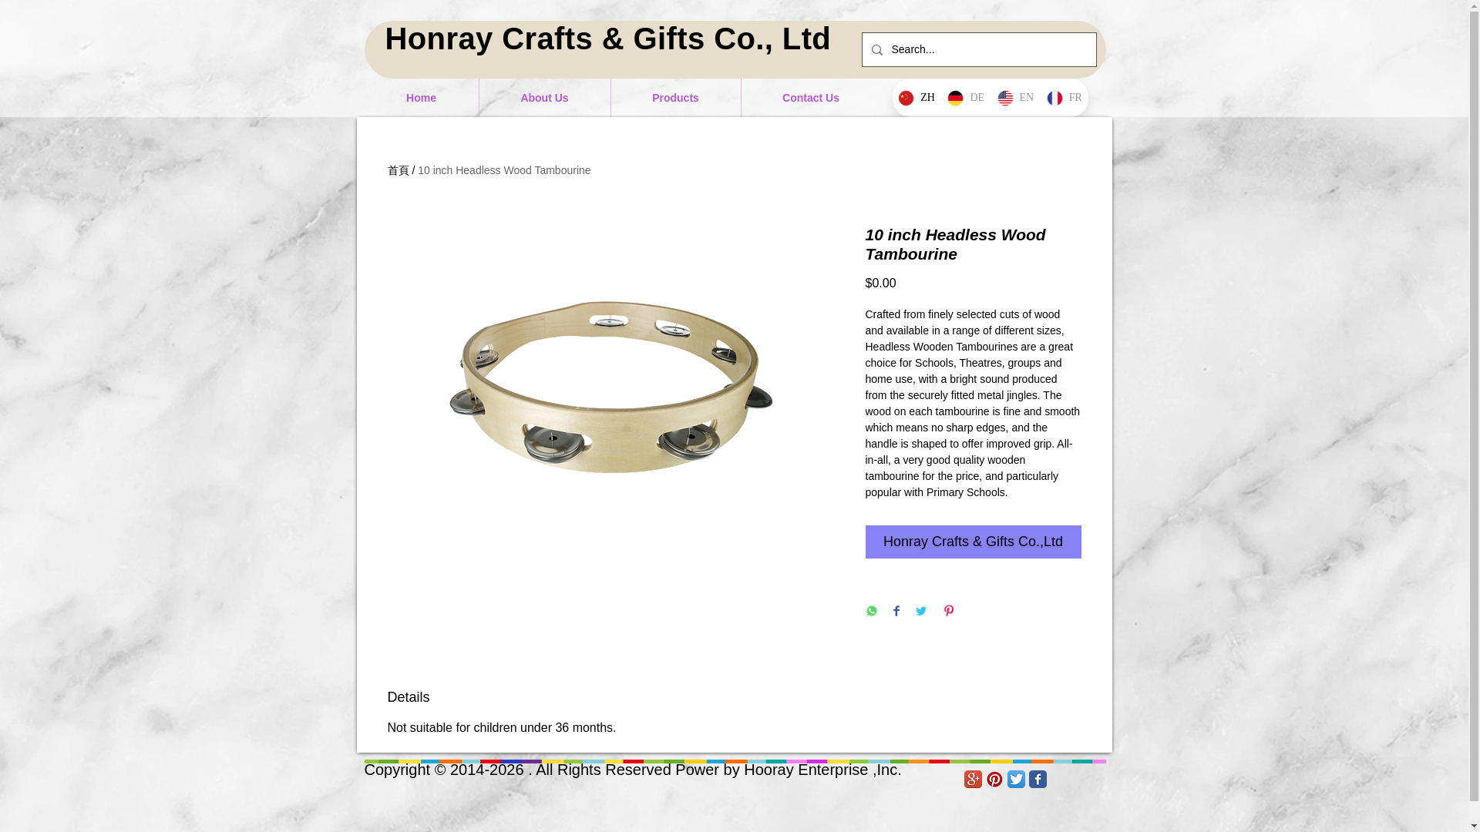 The width and height of the screenshot is (1480, 832). Describe the element at coordinates (1064, 97) in the screenshot. I see `FR` at that location.